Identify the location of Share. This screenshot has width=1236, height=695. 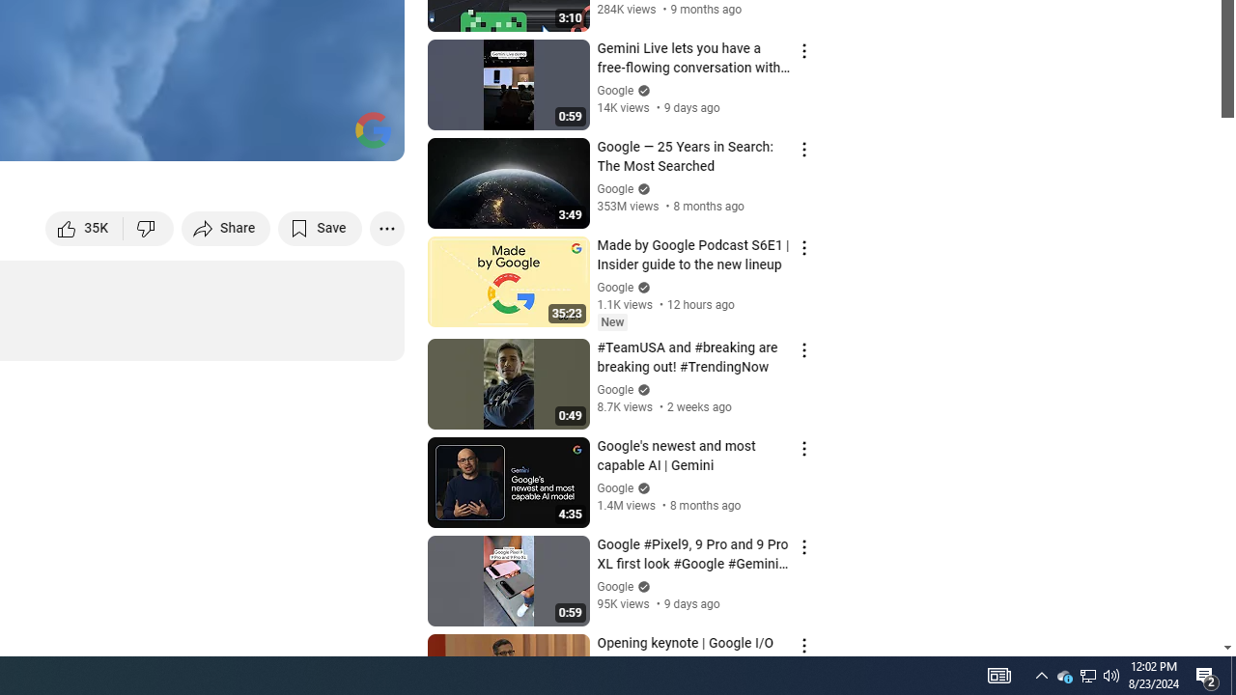
(226, 228).